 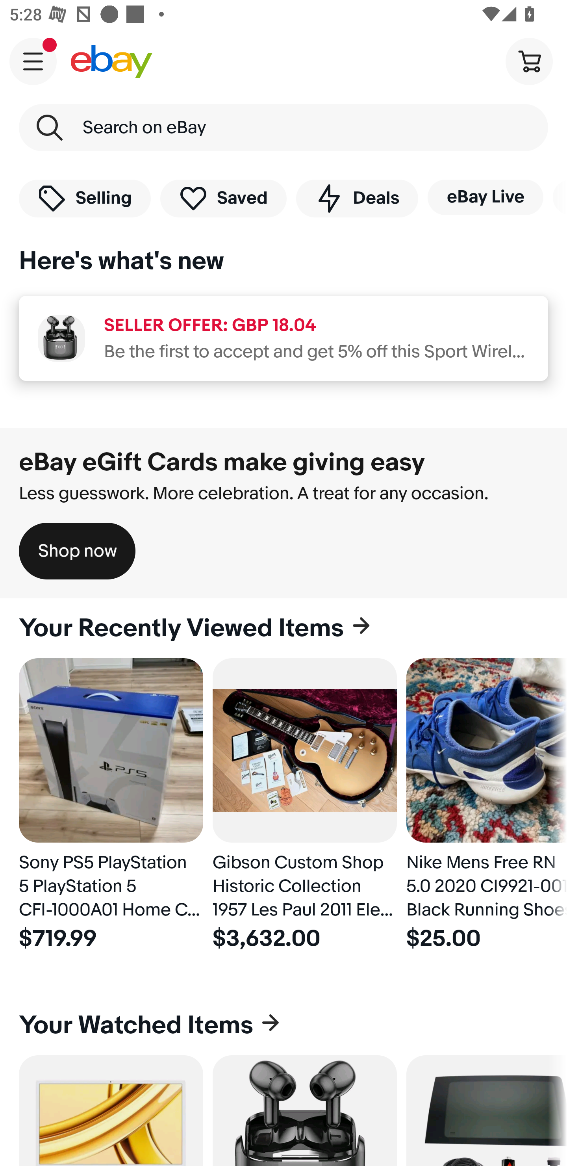 I want to click on eBay Live, so click(x=485, y=197).